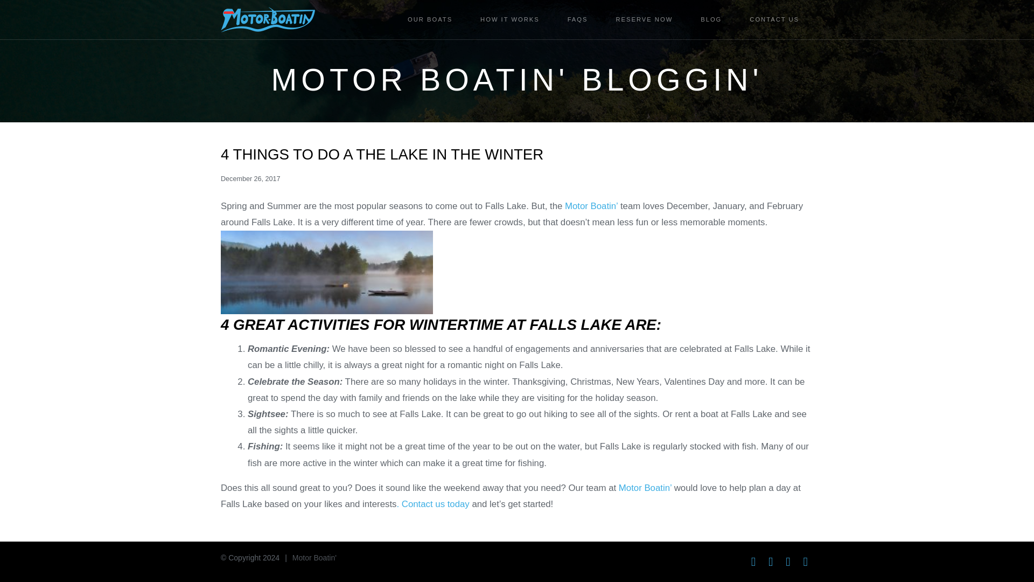  I want to click on BLOG, so click(711, 19).